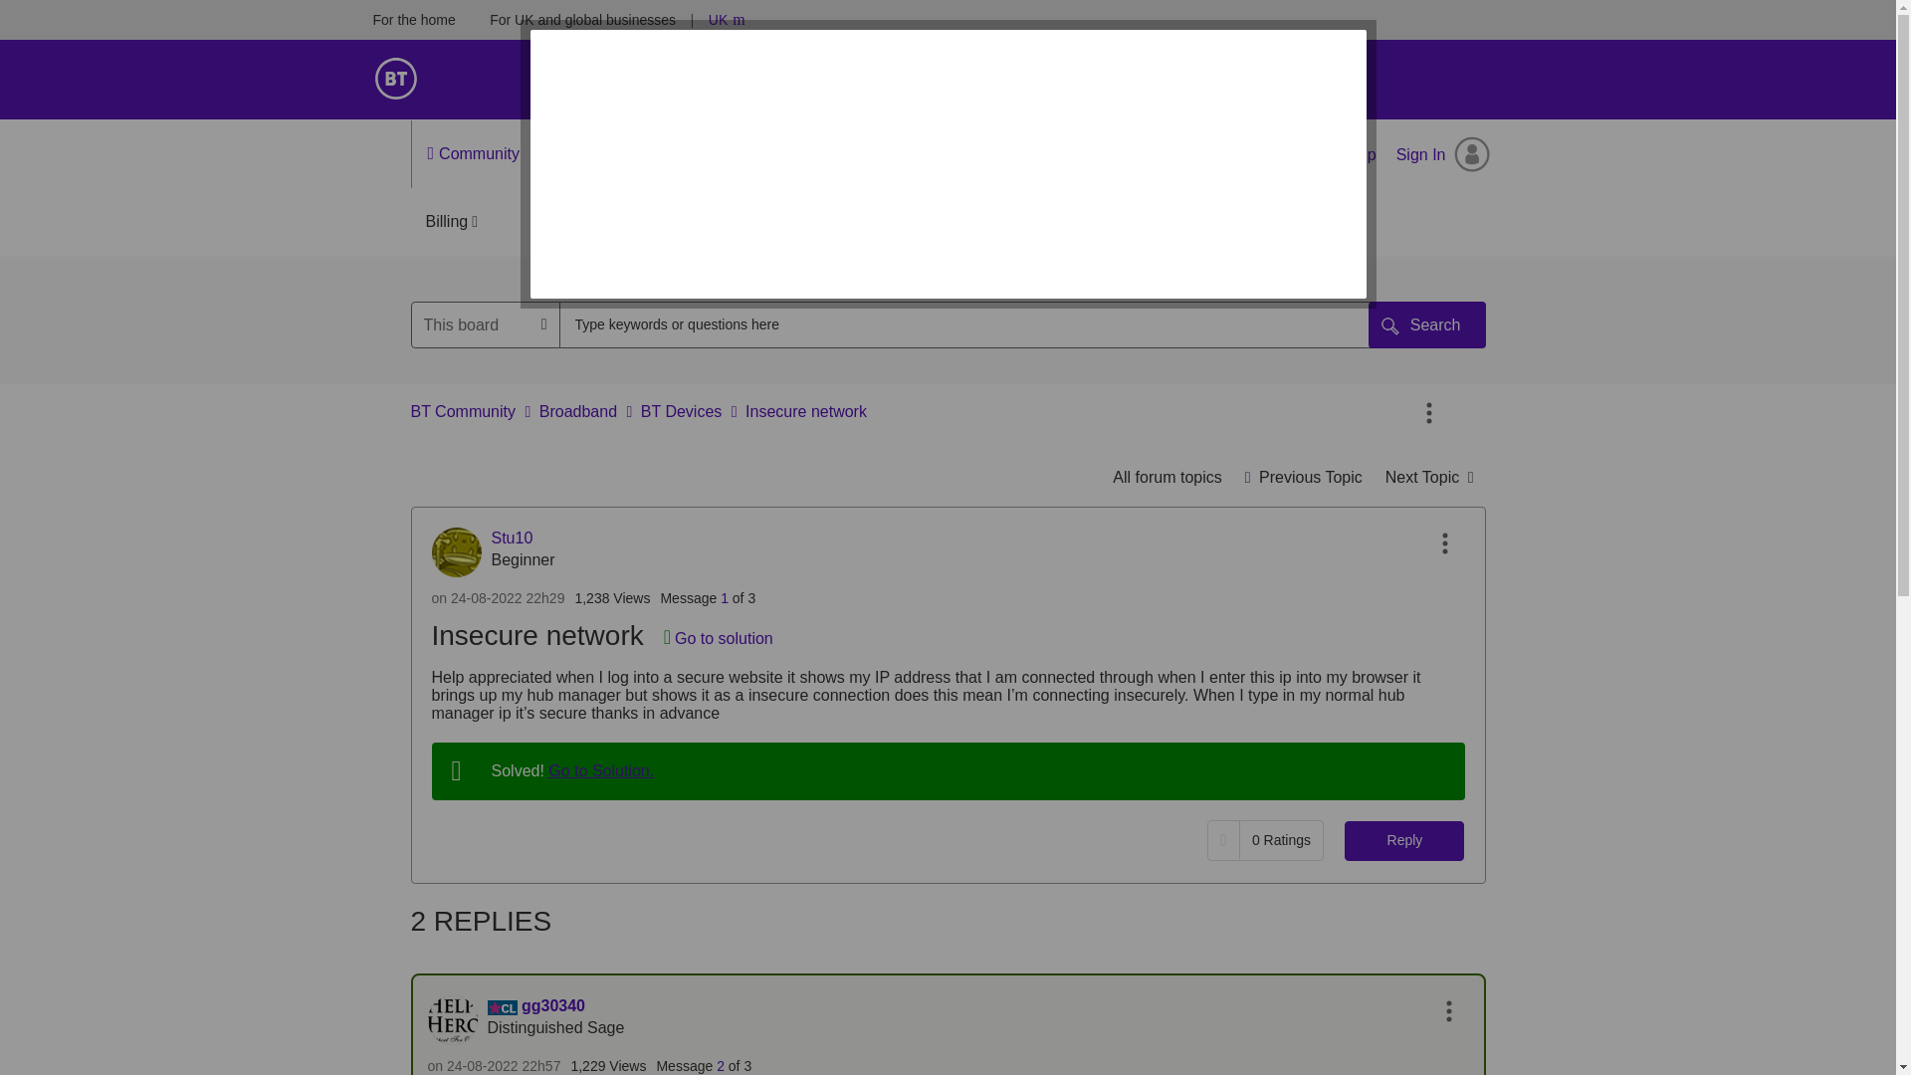  Describe the element at coordinates (1280, 840) in the screenshot. I see `The total number of ratings this post has received.` at that location.